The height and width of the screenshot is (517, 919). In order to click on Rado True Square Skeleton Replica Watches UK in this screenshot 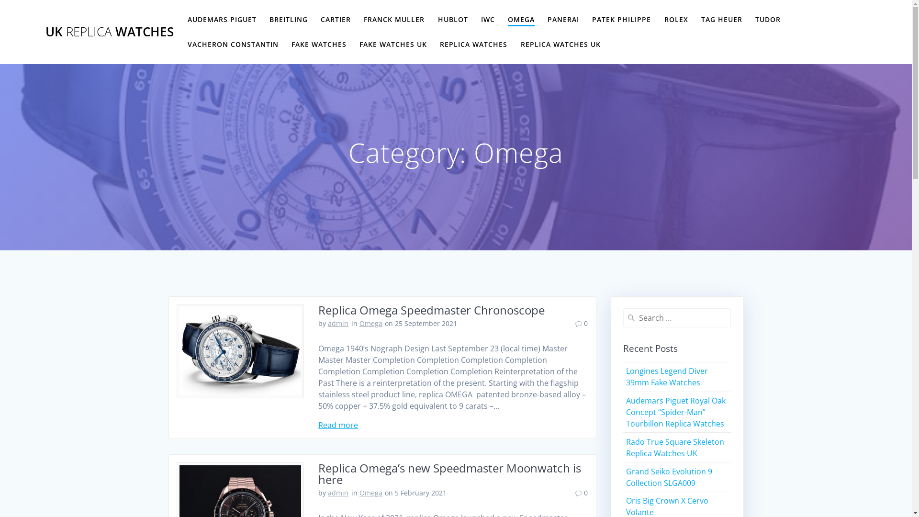, I will do `click(675, 448)`.